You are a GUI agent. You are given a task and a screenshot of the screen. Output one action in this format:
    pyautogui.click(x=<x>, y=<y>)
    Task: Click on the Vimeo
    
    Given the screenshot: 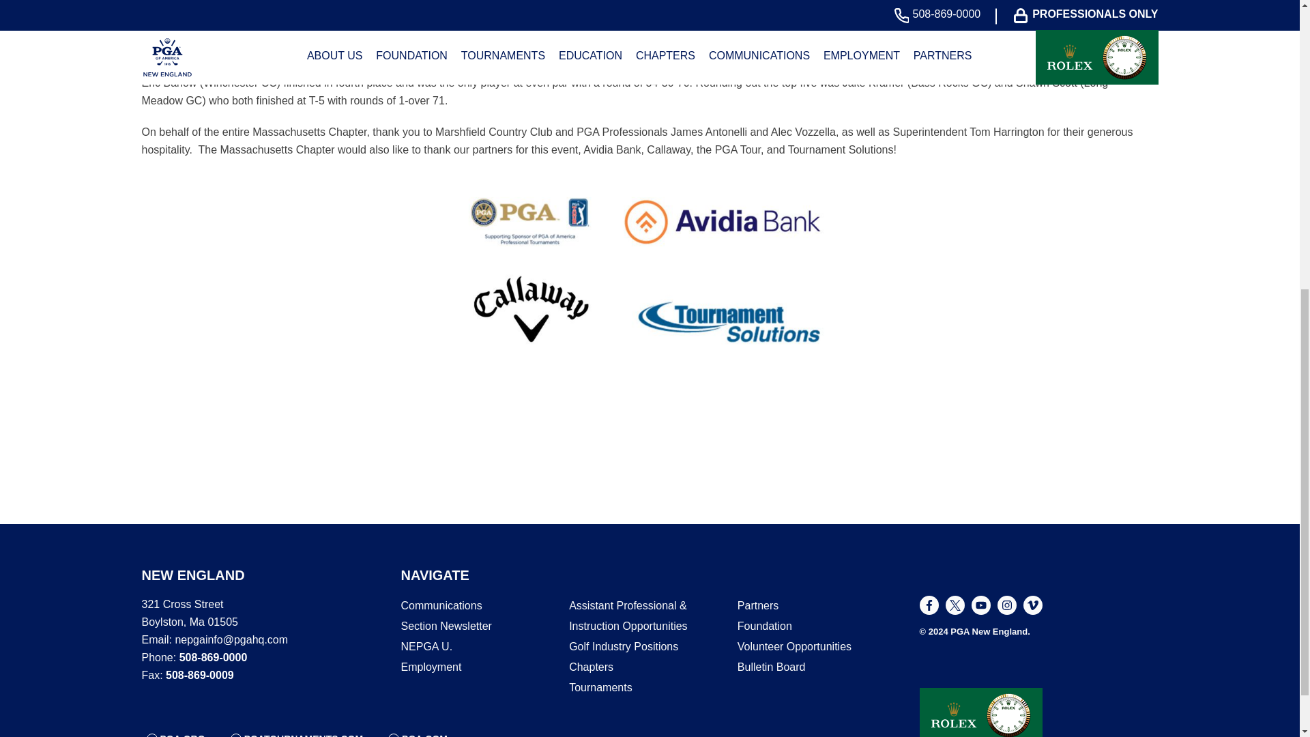 What is the action you would take?
    pyautogui.click(x=1033, y=605)
    